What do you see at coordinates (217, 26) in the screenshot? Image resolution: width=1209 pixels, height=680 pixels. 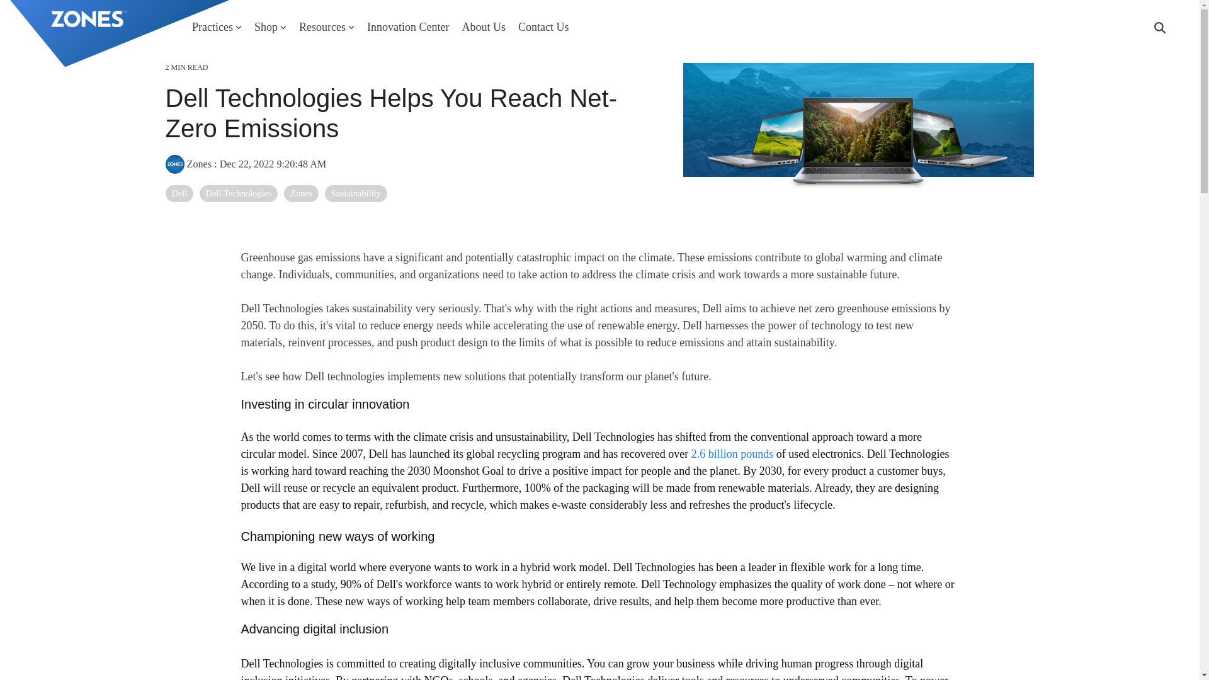 I see `Practices` at bounding box center [217, 26].